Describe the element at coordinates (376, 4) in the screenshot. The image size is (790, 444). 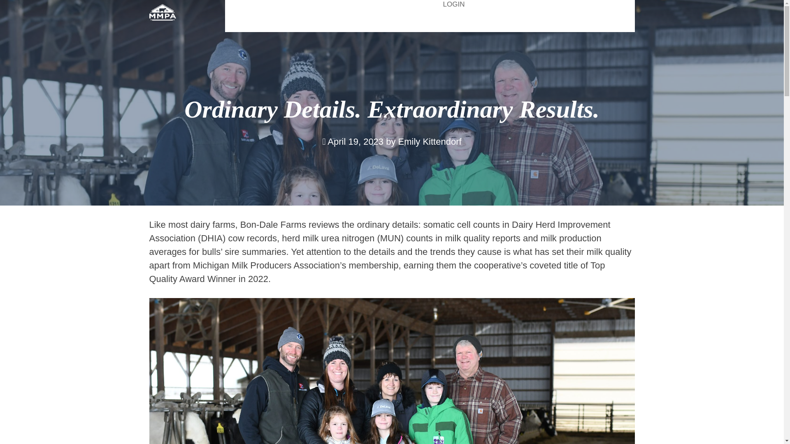
I see `FARM SUPPLY STORE` at that location.